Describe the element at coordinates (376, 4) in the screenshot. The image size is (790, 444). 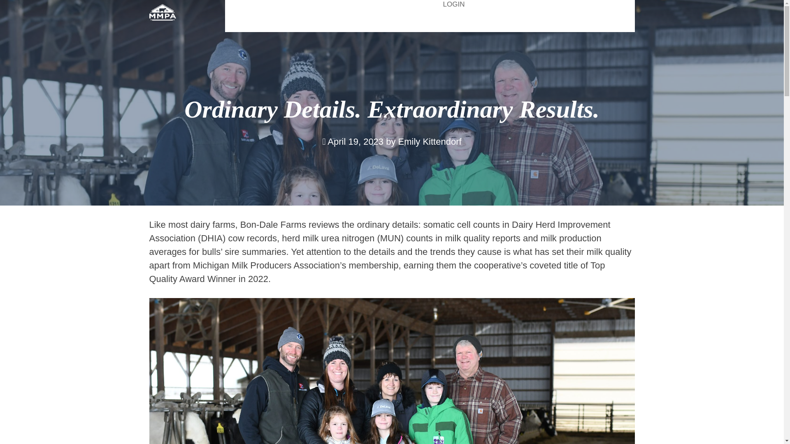
I see `FARM SUPPLY STORE` at that location.